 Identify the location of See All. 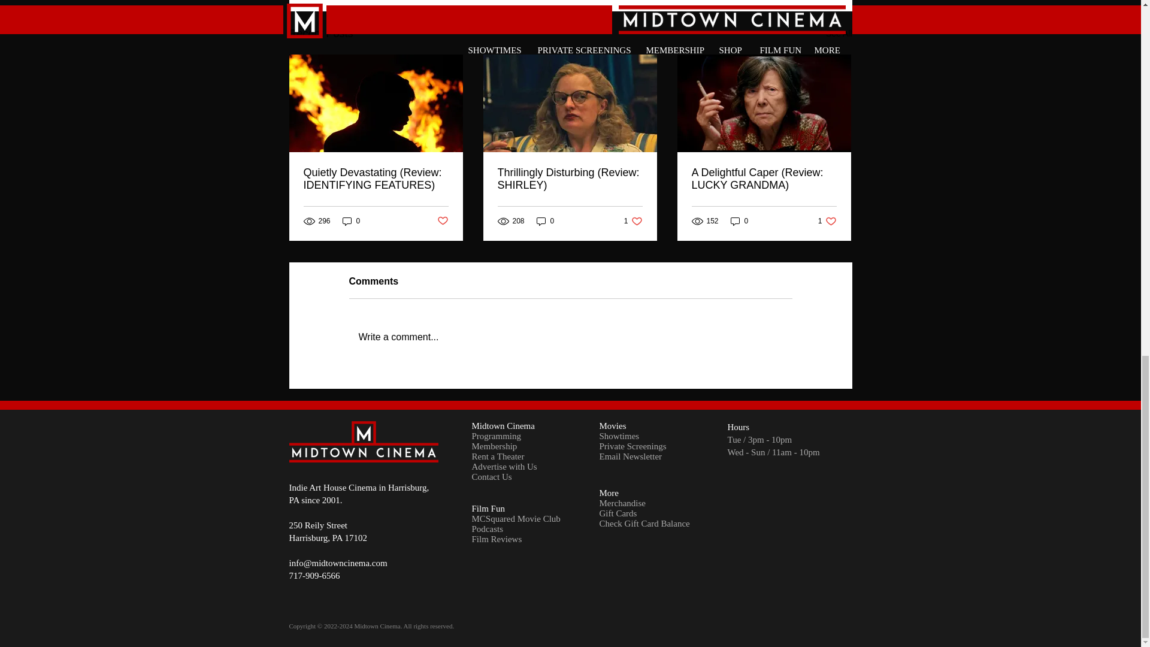
(827, 221).